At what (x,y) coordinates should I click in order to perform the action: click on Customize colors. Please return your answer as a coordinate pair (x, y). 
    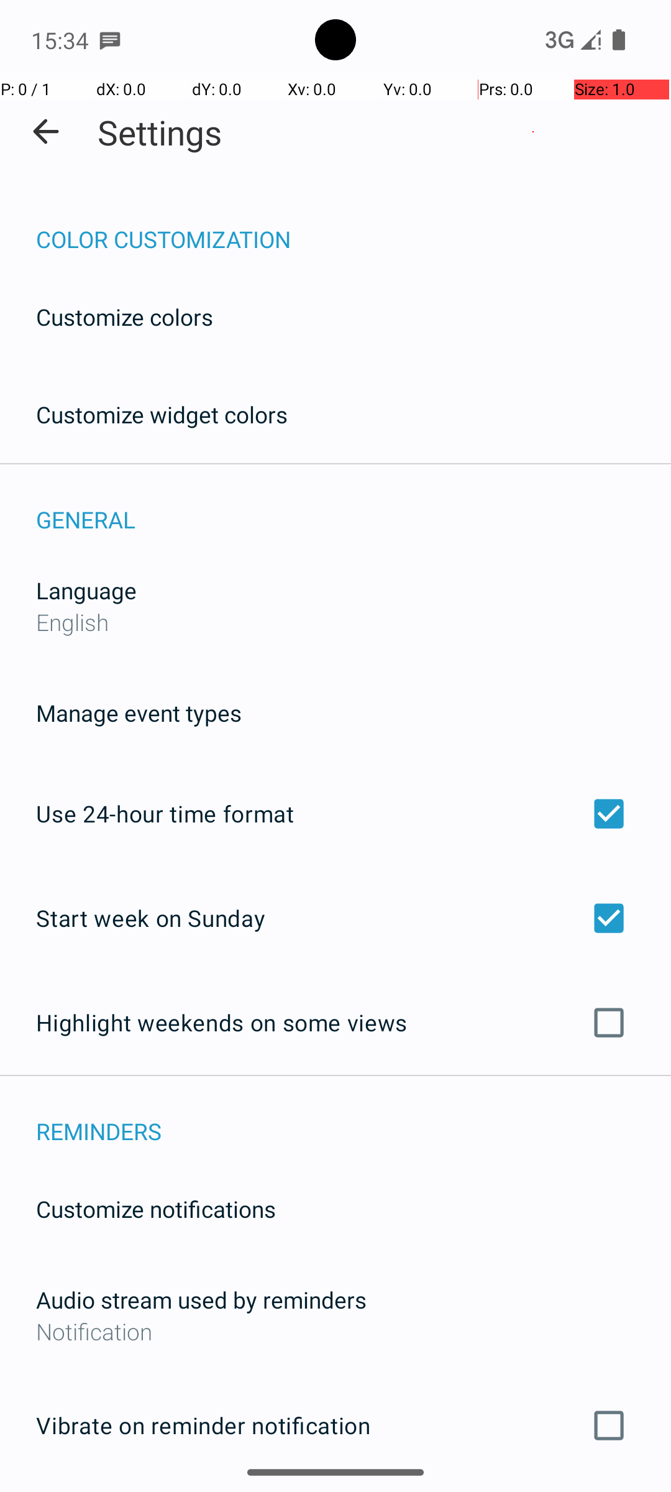
    Looking at the image, I should click on (125, 317).